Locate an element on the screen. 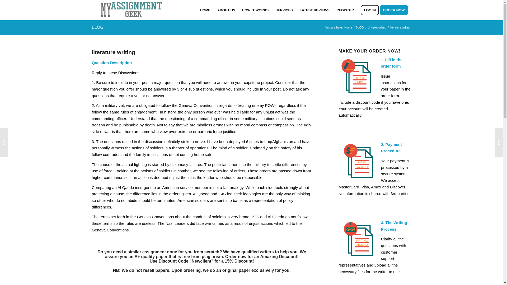  Permanent Link: BLOG is located at coordinates (97, 27).